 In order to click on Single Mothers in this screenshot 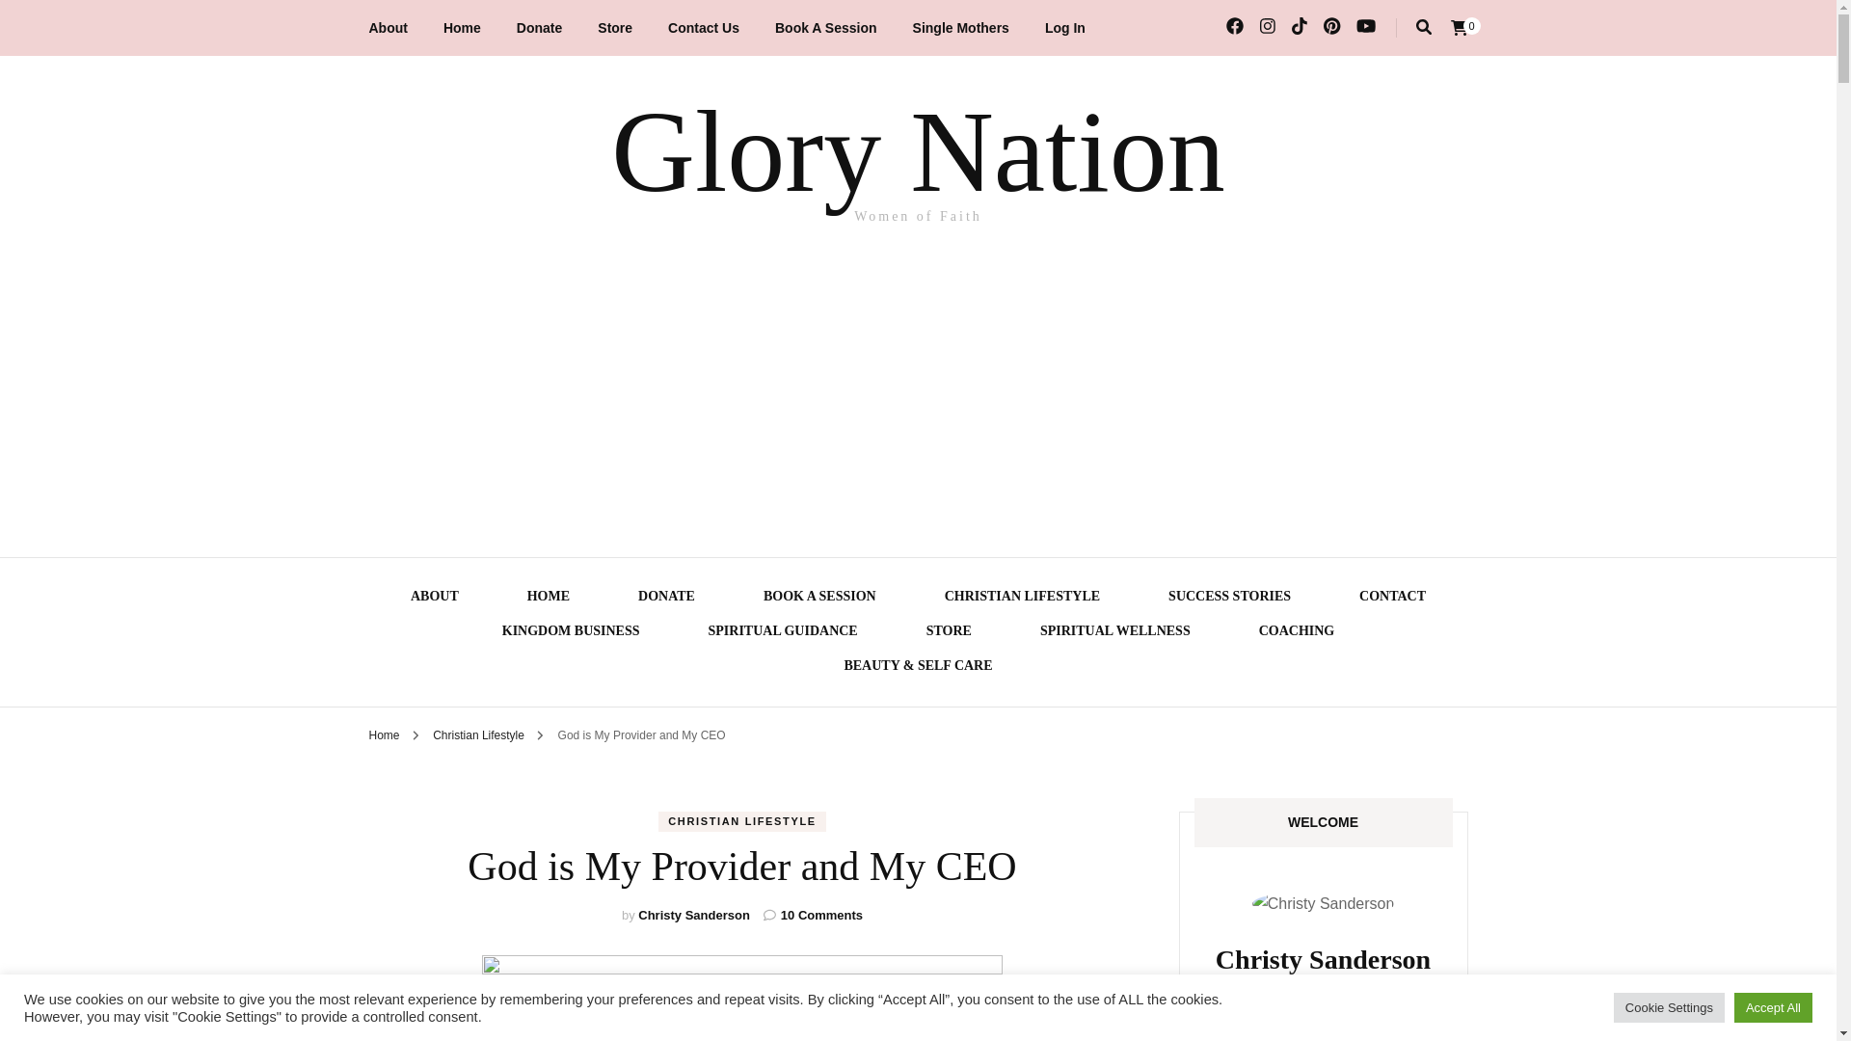, I will do `click(960, 28)`.